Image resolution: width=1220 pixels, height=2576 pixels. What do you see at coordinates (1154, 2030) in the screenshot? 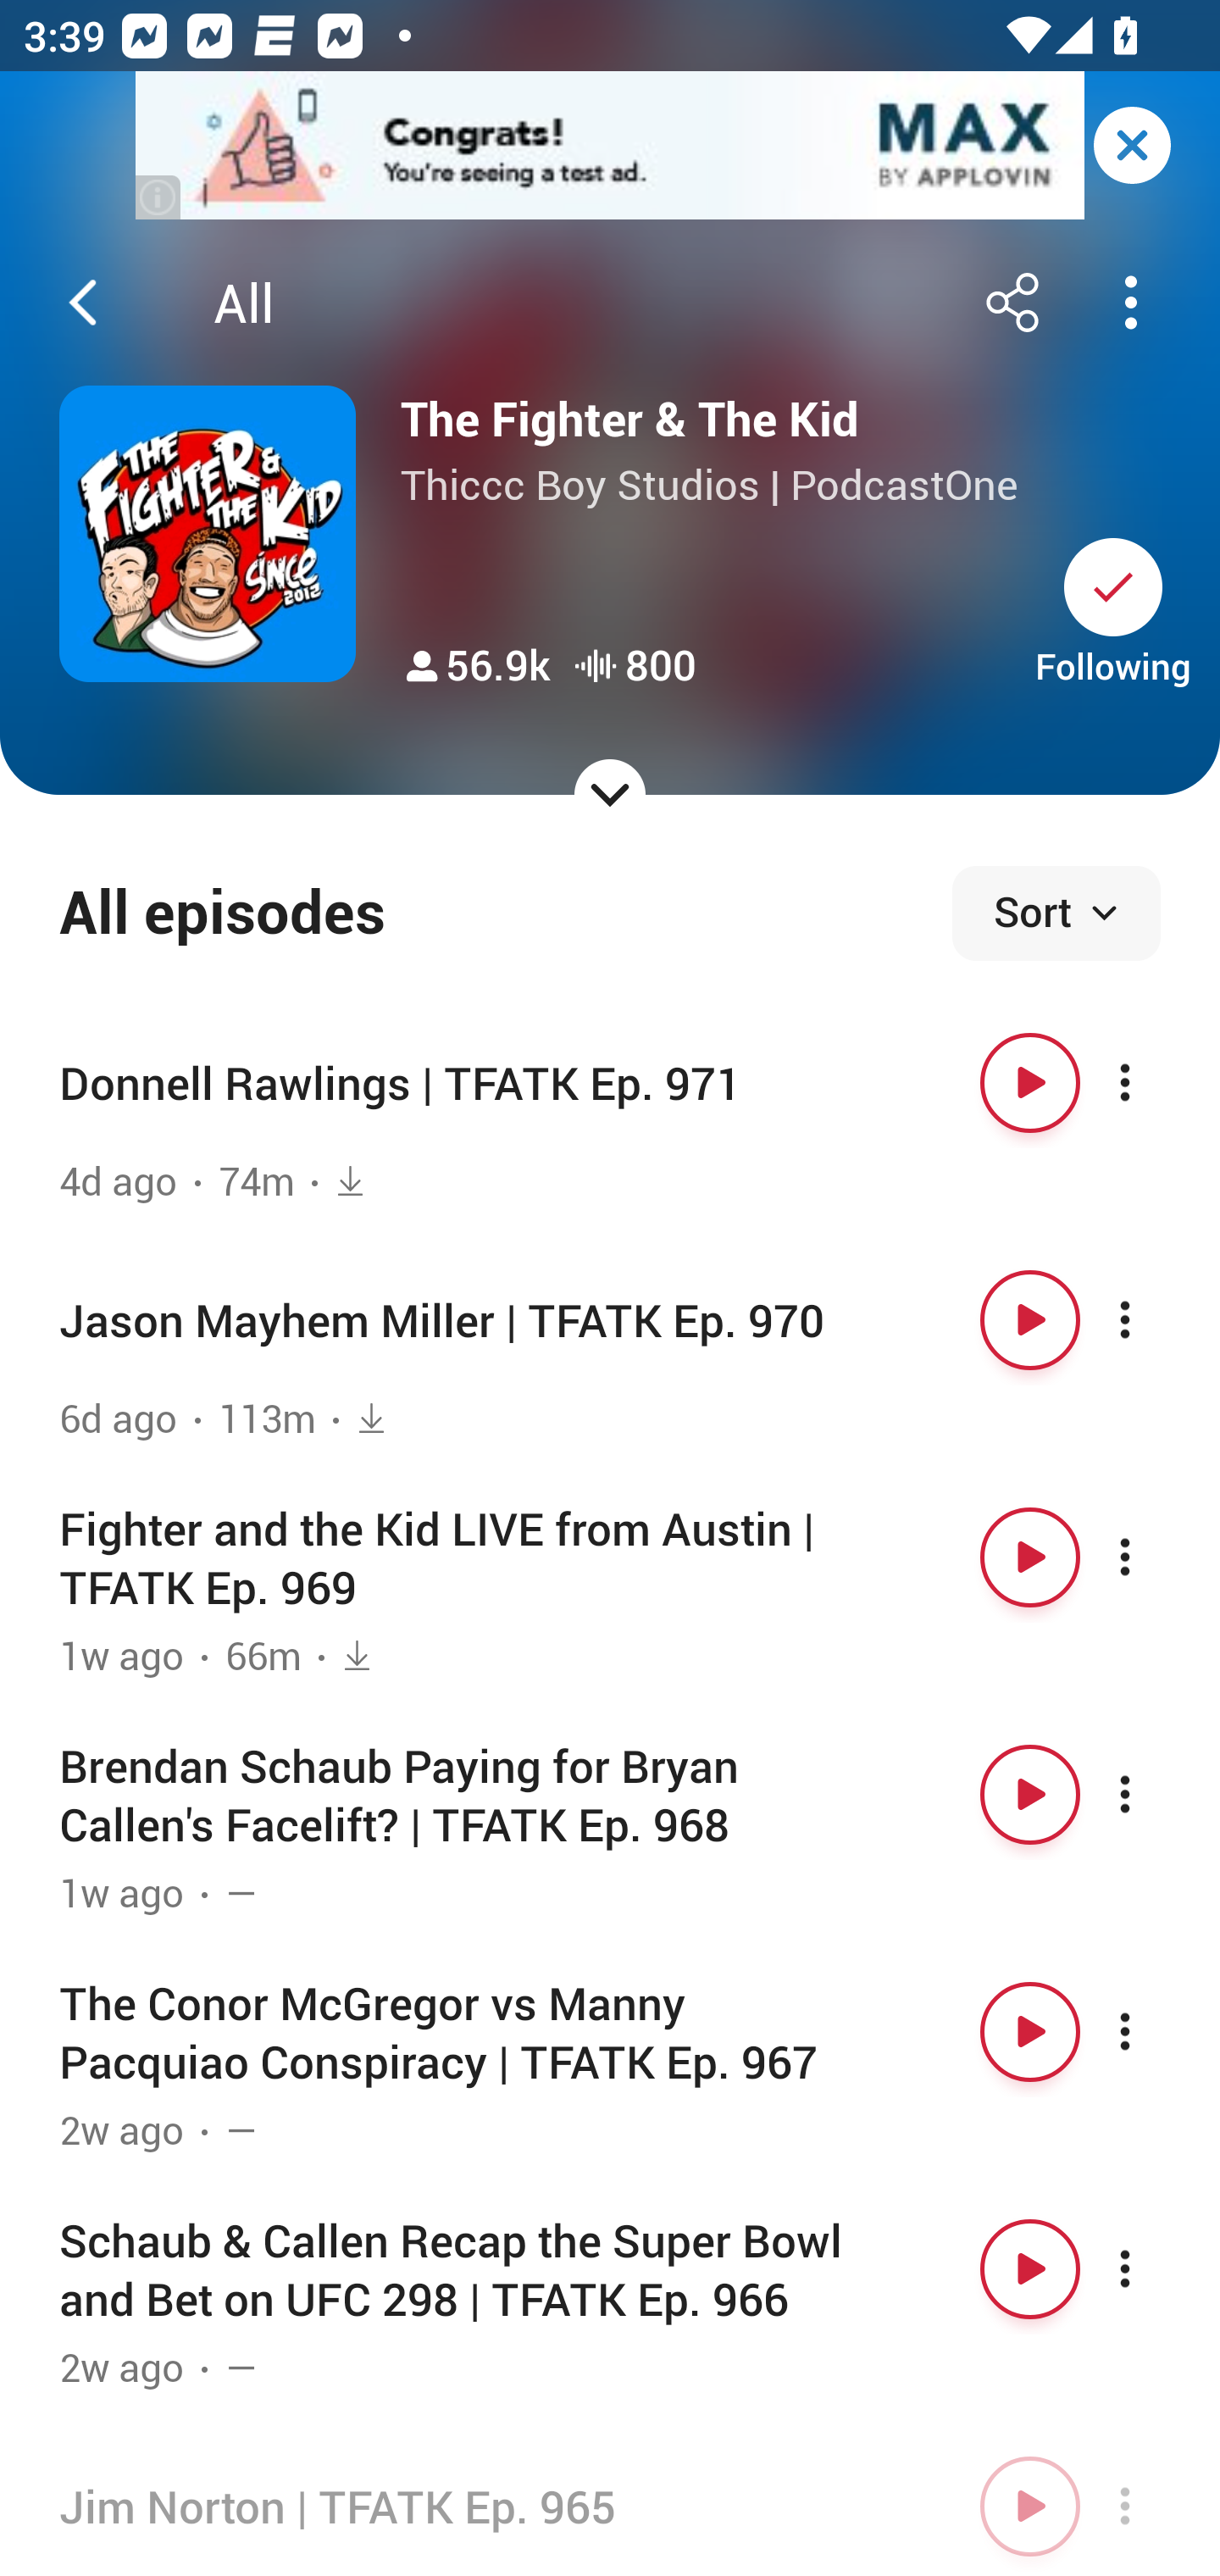
I see `More options` at bounding box center [1154, 2030].